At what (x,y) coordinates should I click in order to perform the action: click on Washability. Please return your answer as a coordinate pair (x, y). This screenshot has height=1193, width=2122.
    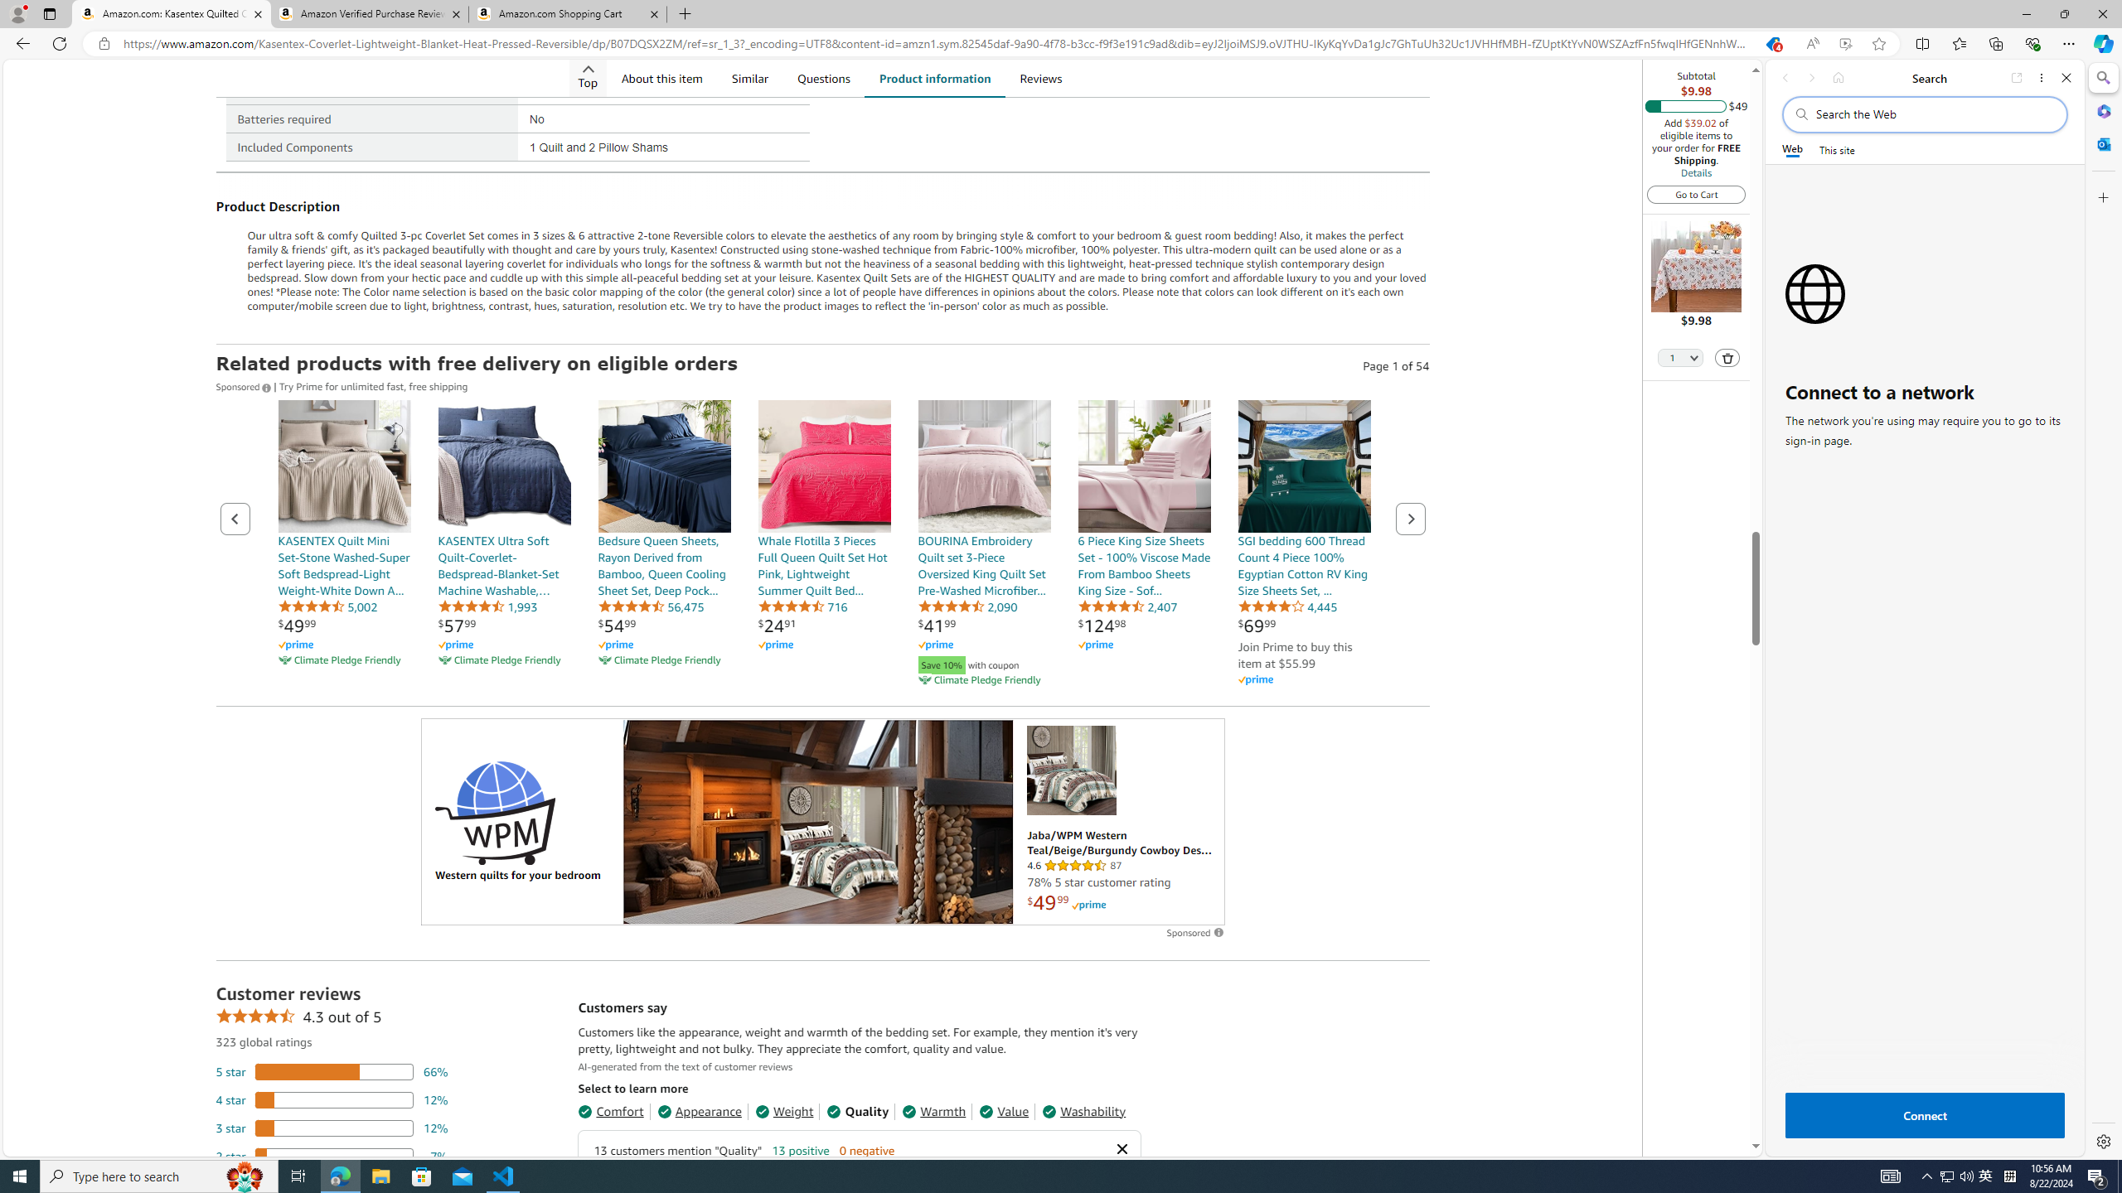
    Looking at the image, I should click on (1084, 1111).